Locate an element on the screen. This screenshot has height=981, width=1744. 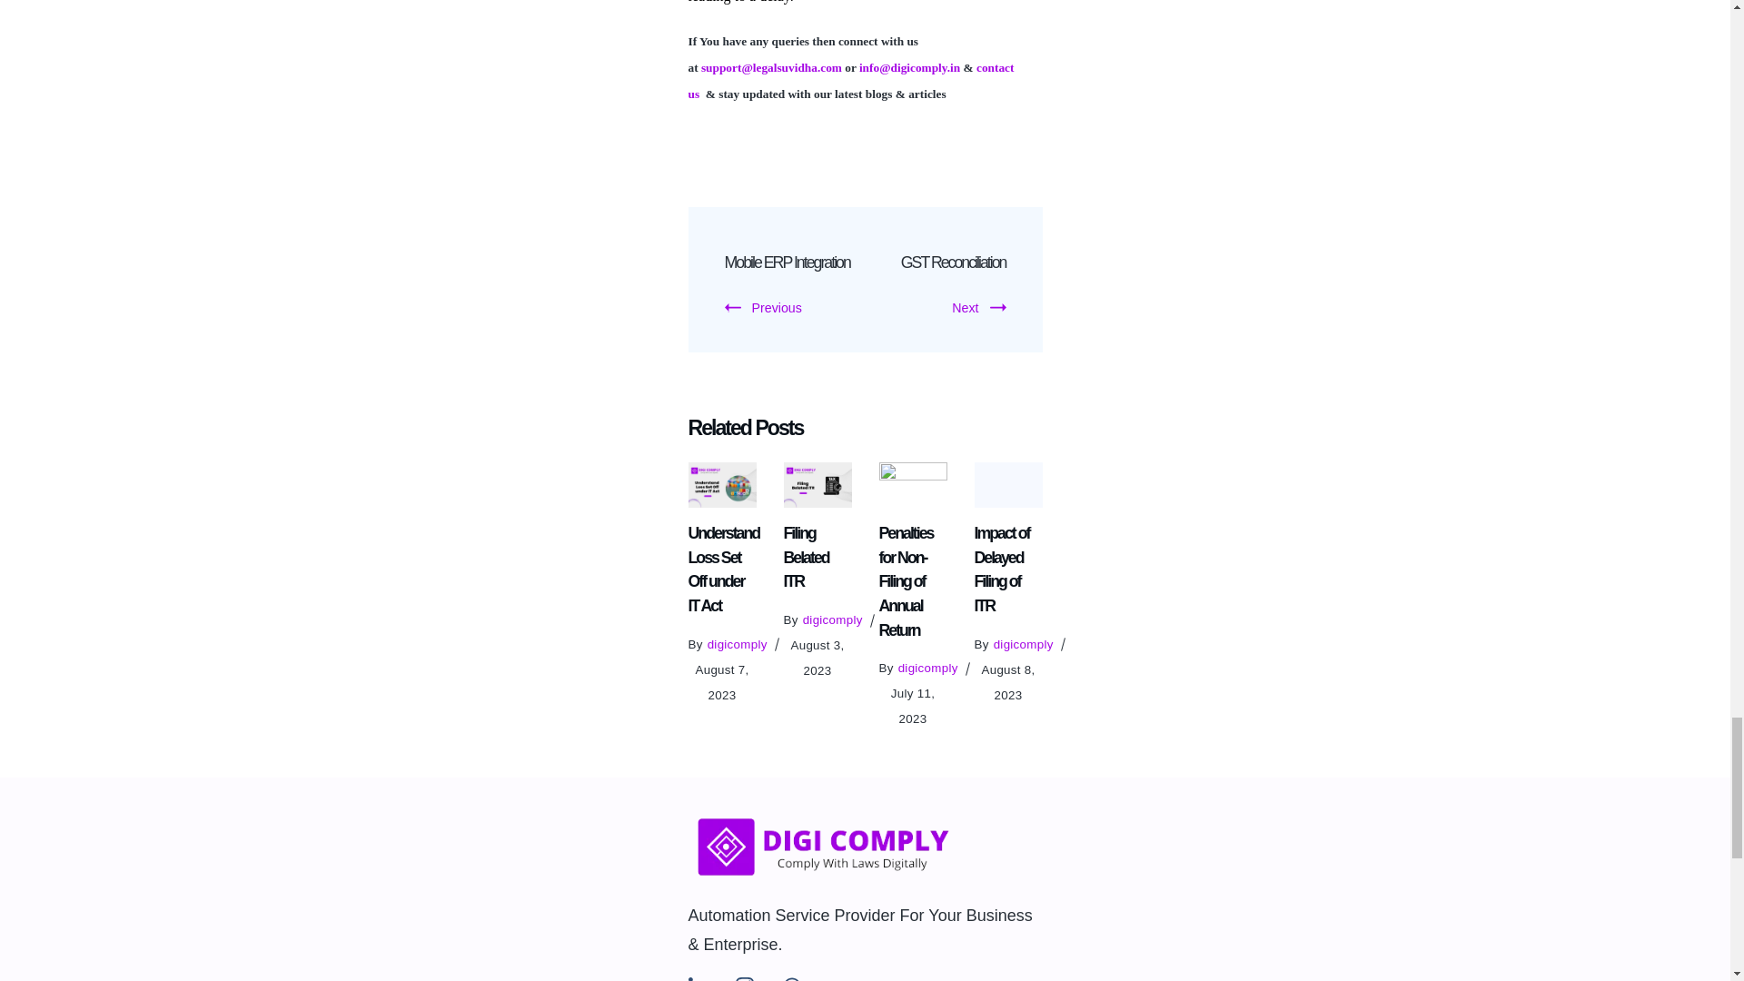
contact us  is located at coordinates (852, 80).